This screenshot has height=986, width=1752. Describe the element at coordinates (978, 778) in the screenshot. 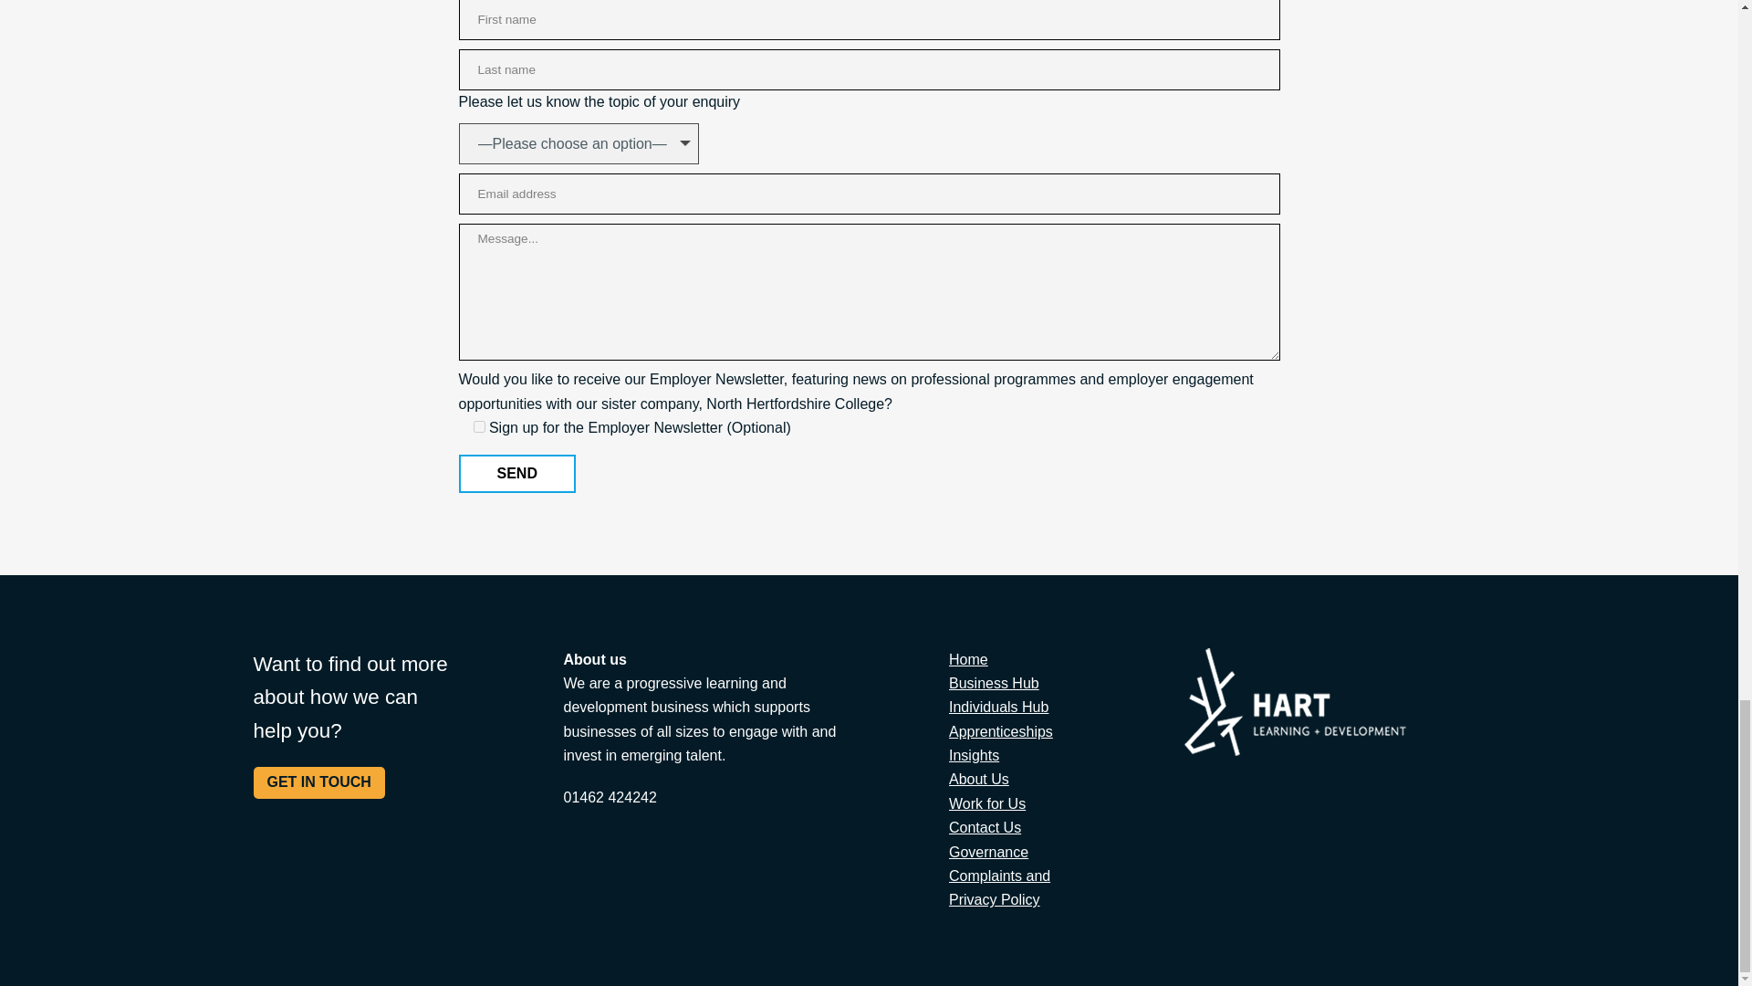

I see `About Us` at that location.